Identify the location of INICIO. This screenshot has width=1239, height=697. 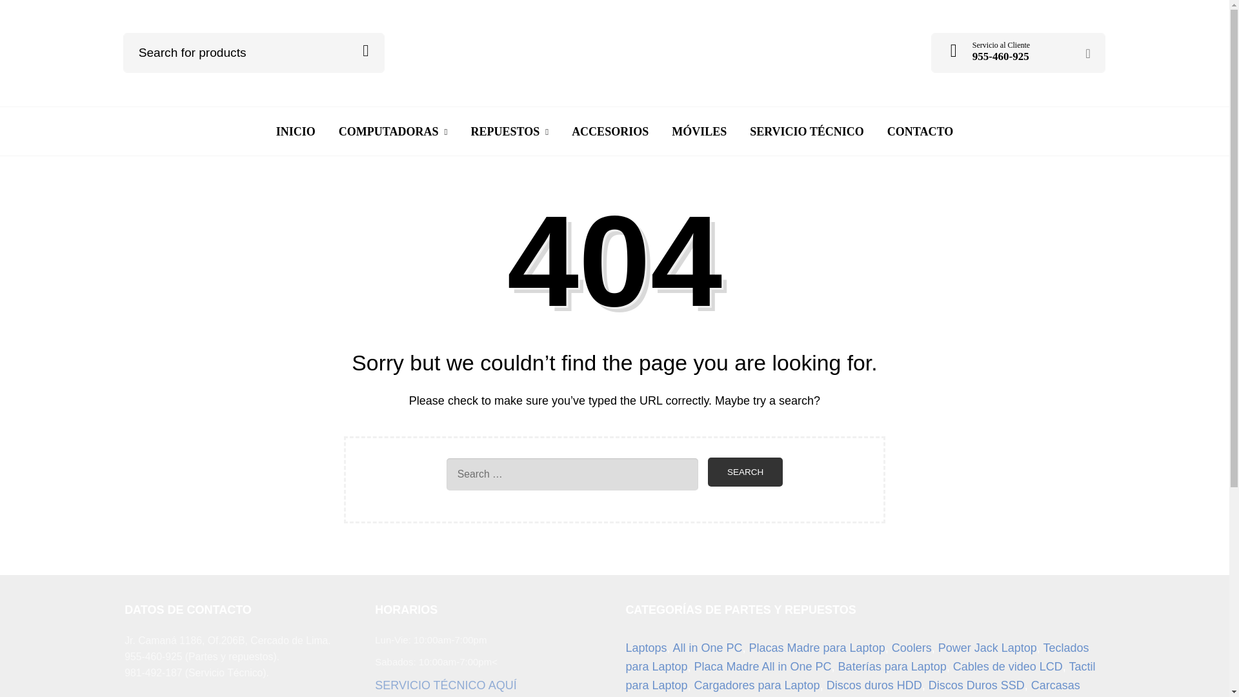
(296, 132).